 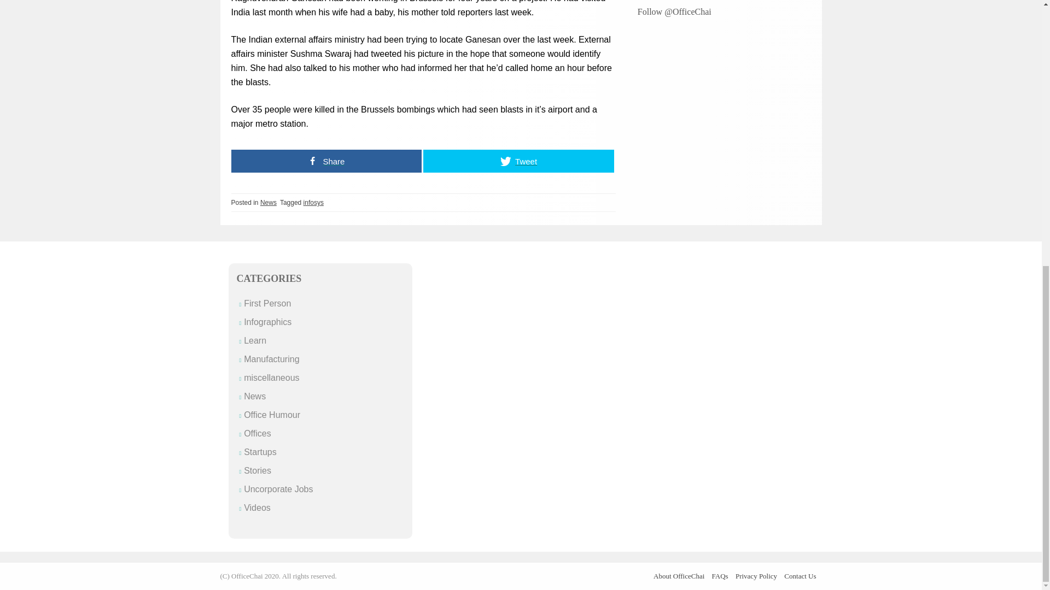 What do you see at coordinates (271, 359) in the screenshot?
I see `Manufacturing` at bounding box center [271, 359].